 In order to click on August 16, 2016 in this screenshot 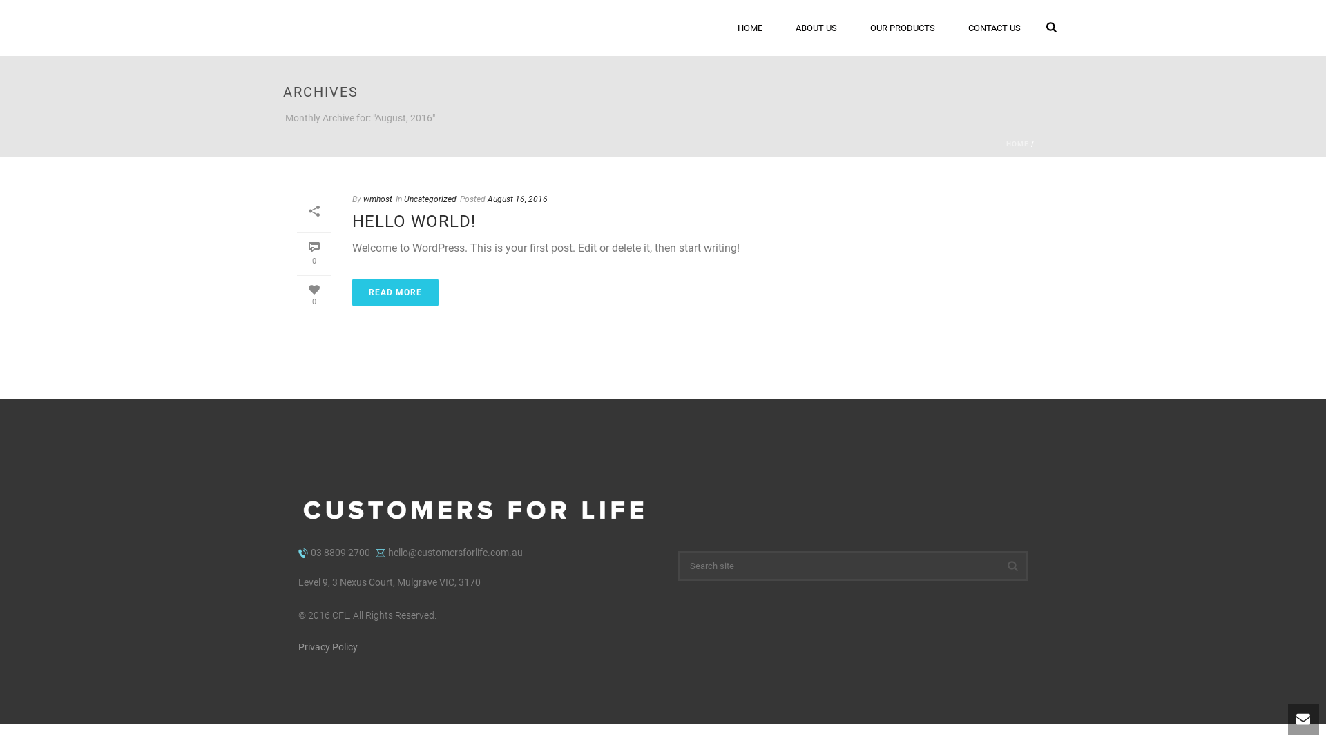, I will do `click(518, 199)`.